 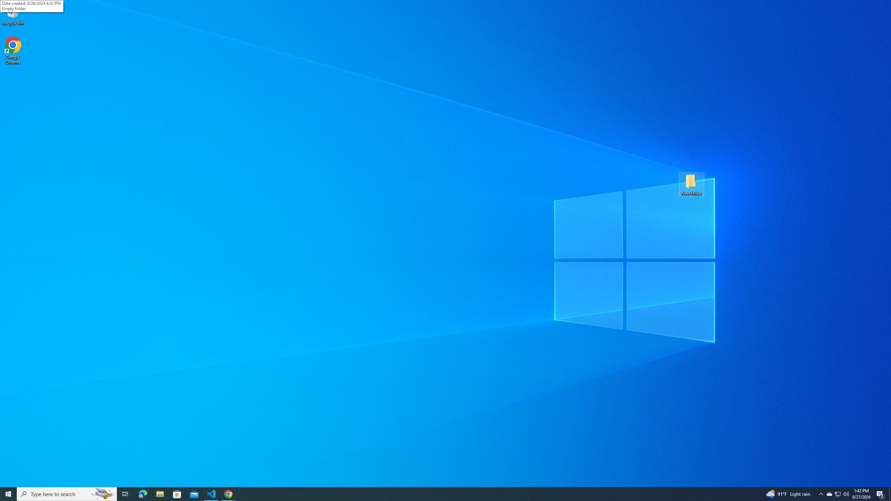 What do you see at coordinates (692, 184) in the screenshot?
I see `New folder` at bounding box center [692, 184].